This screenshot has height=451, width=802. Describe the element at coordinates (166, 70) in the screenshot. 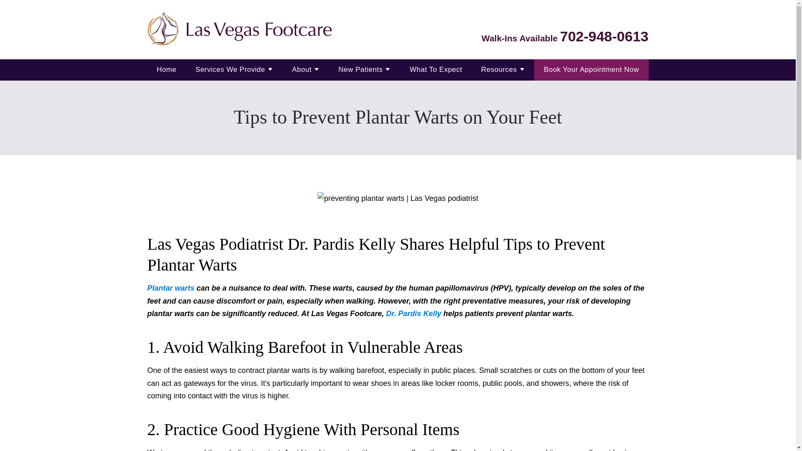

I see `Home` at that location.